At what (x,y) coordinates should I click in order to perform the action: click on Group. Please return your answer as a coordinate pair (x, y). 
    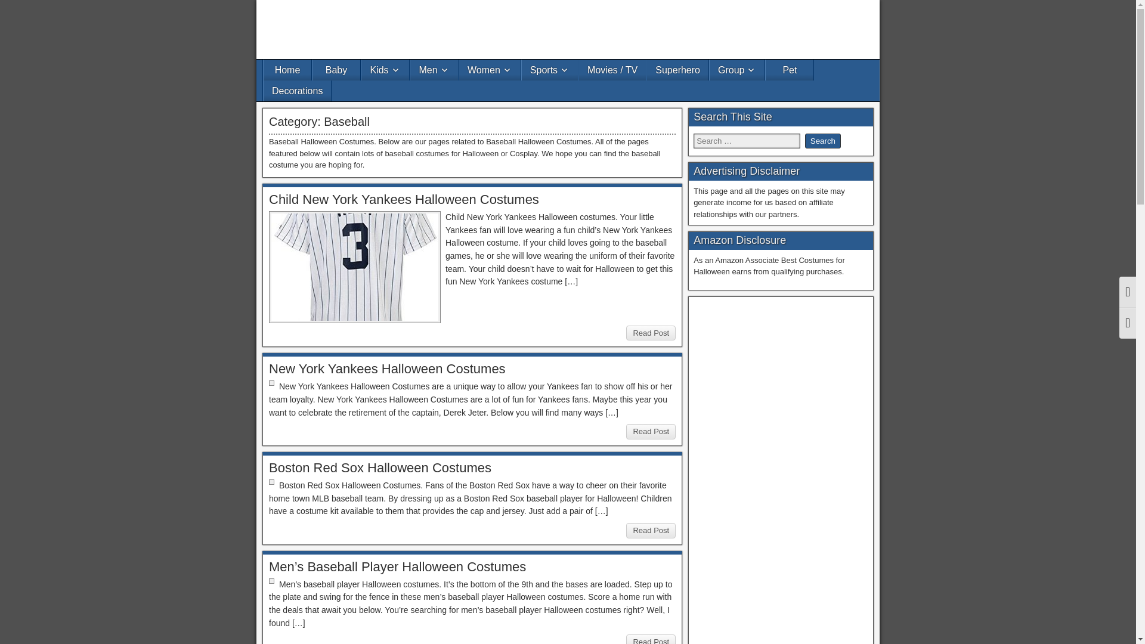
    Looking at the image, I should click on (737, 70).